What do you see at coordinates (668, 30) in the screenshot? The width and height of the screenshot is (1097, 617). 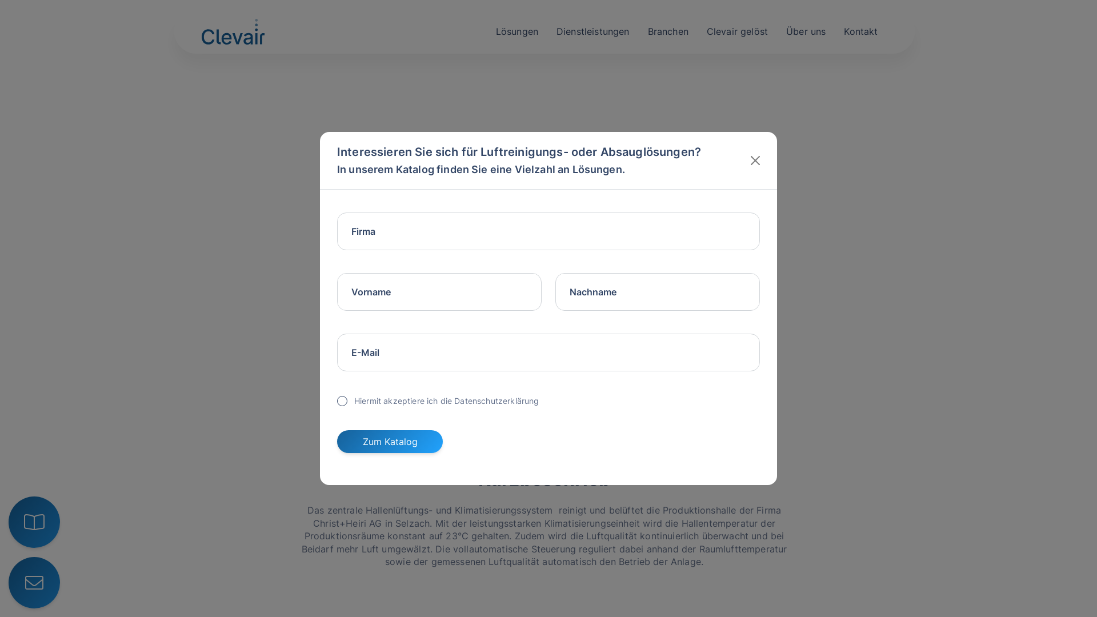 I see `Branchen` at bounding box center [668, 30].